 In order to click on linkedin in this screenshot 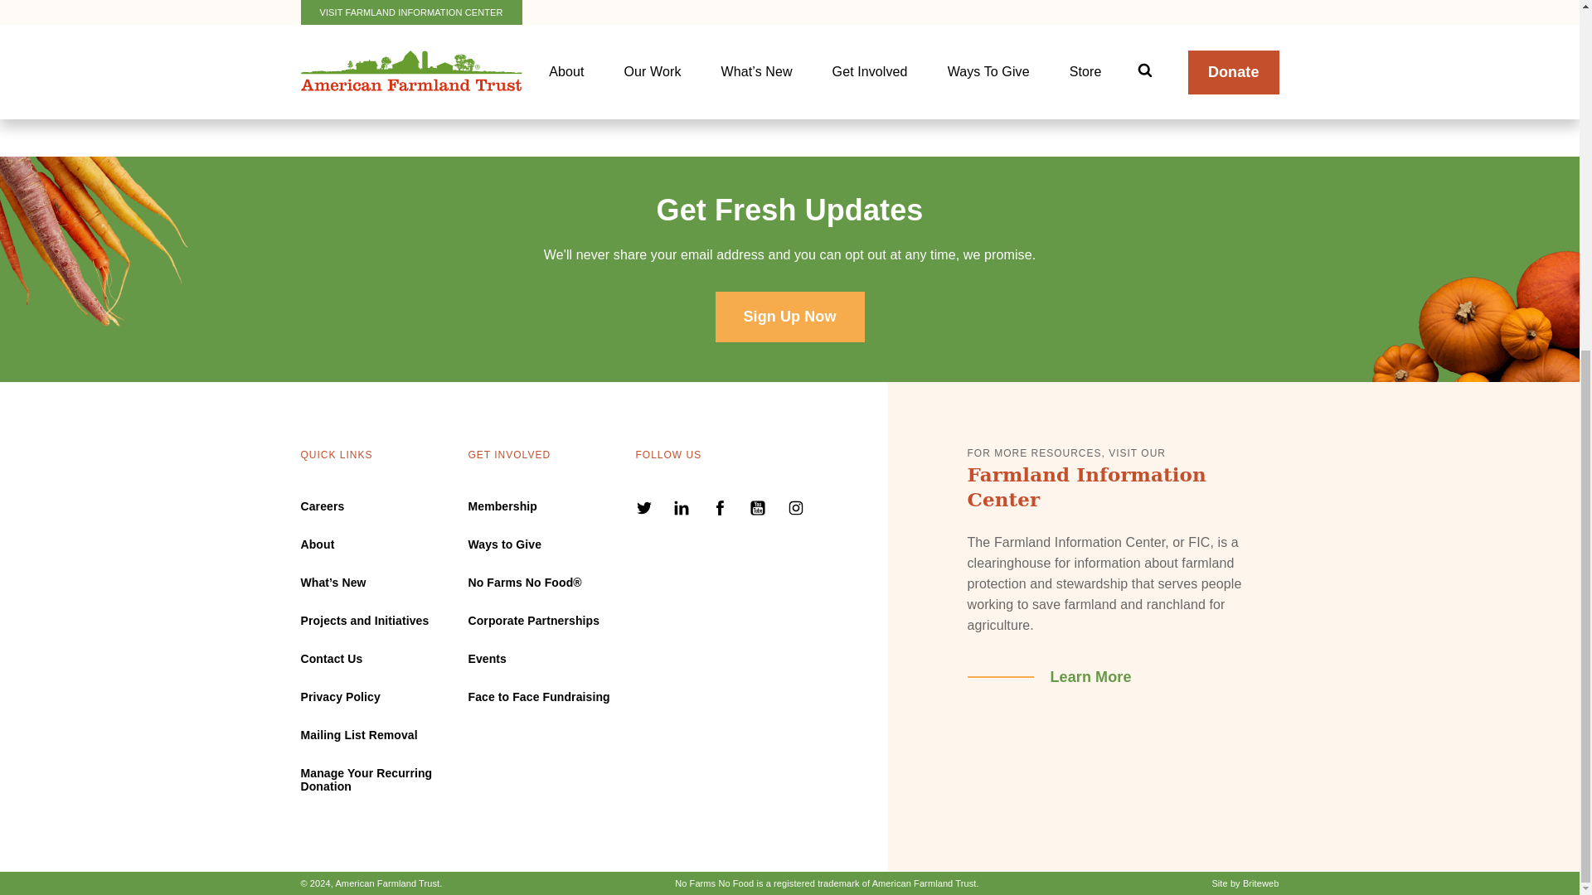, I will do `click(683, 510)`.